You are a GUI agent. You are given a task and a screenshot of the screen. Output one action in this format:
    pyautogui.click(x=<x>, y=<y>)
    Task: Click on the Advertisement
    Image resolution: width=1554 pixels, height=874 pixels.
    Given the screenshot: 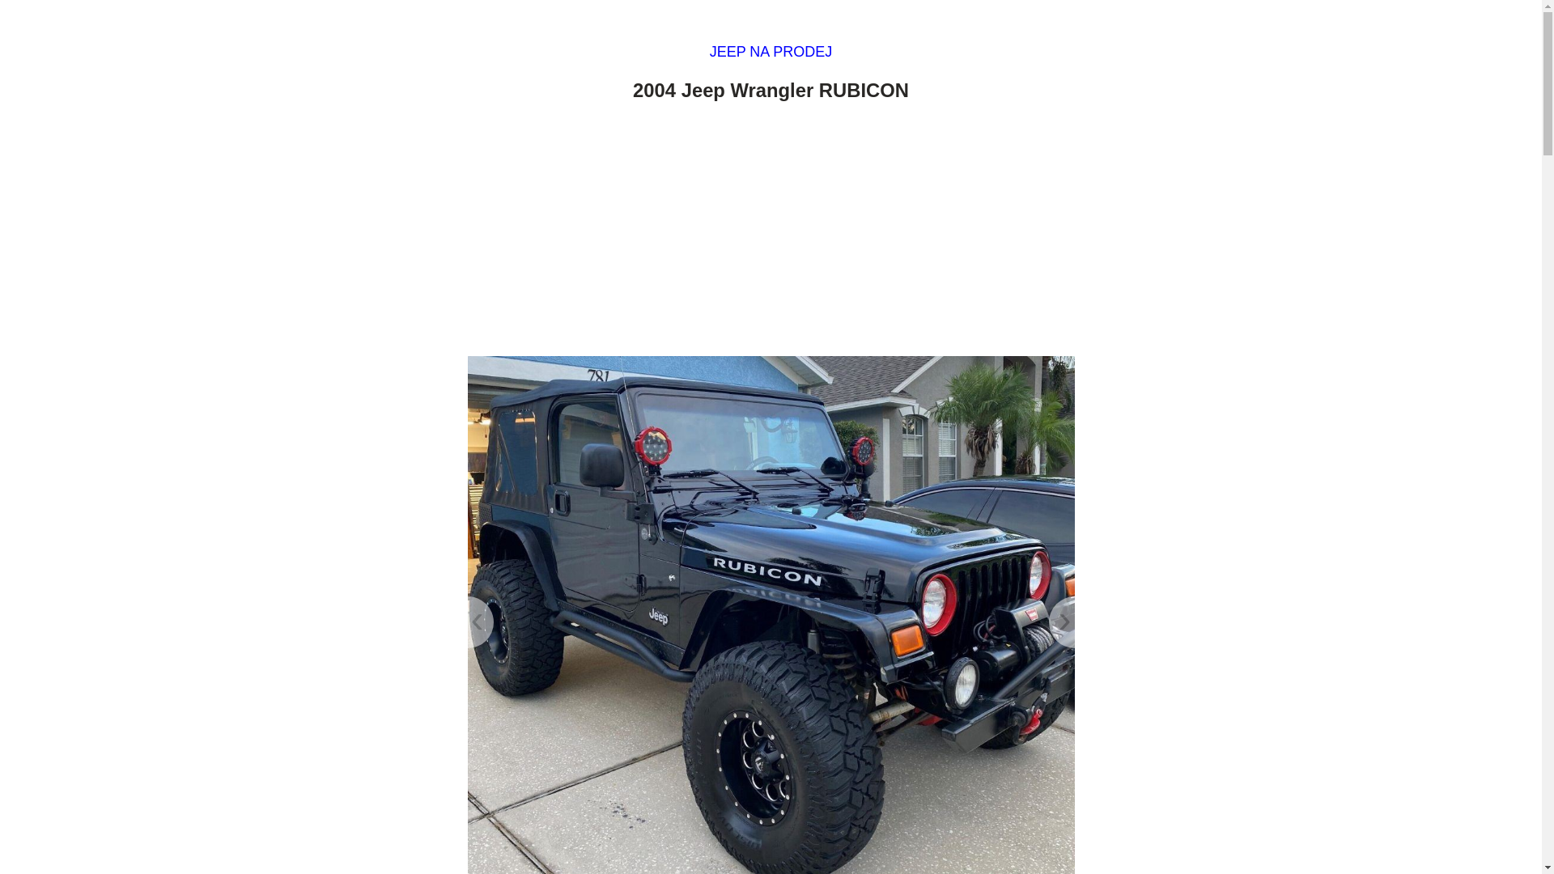 What is the action you would take?
    pyautogui.click(x=771, y=232)
    